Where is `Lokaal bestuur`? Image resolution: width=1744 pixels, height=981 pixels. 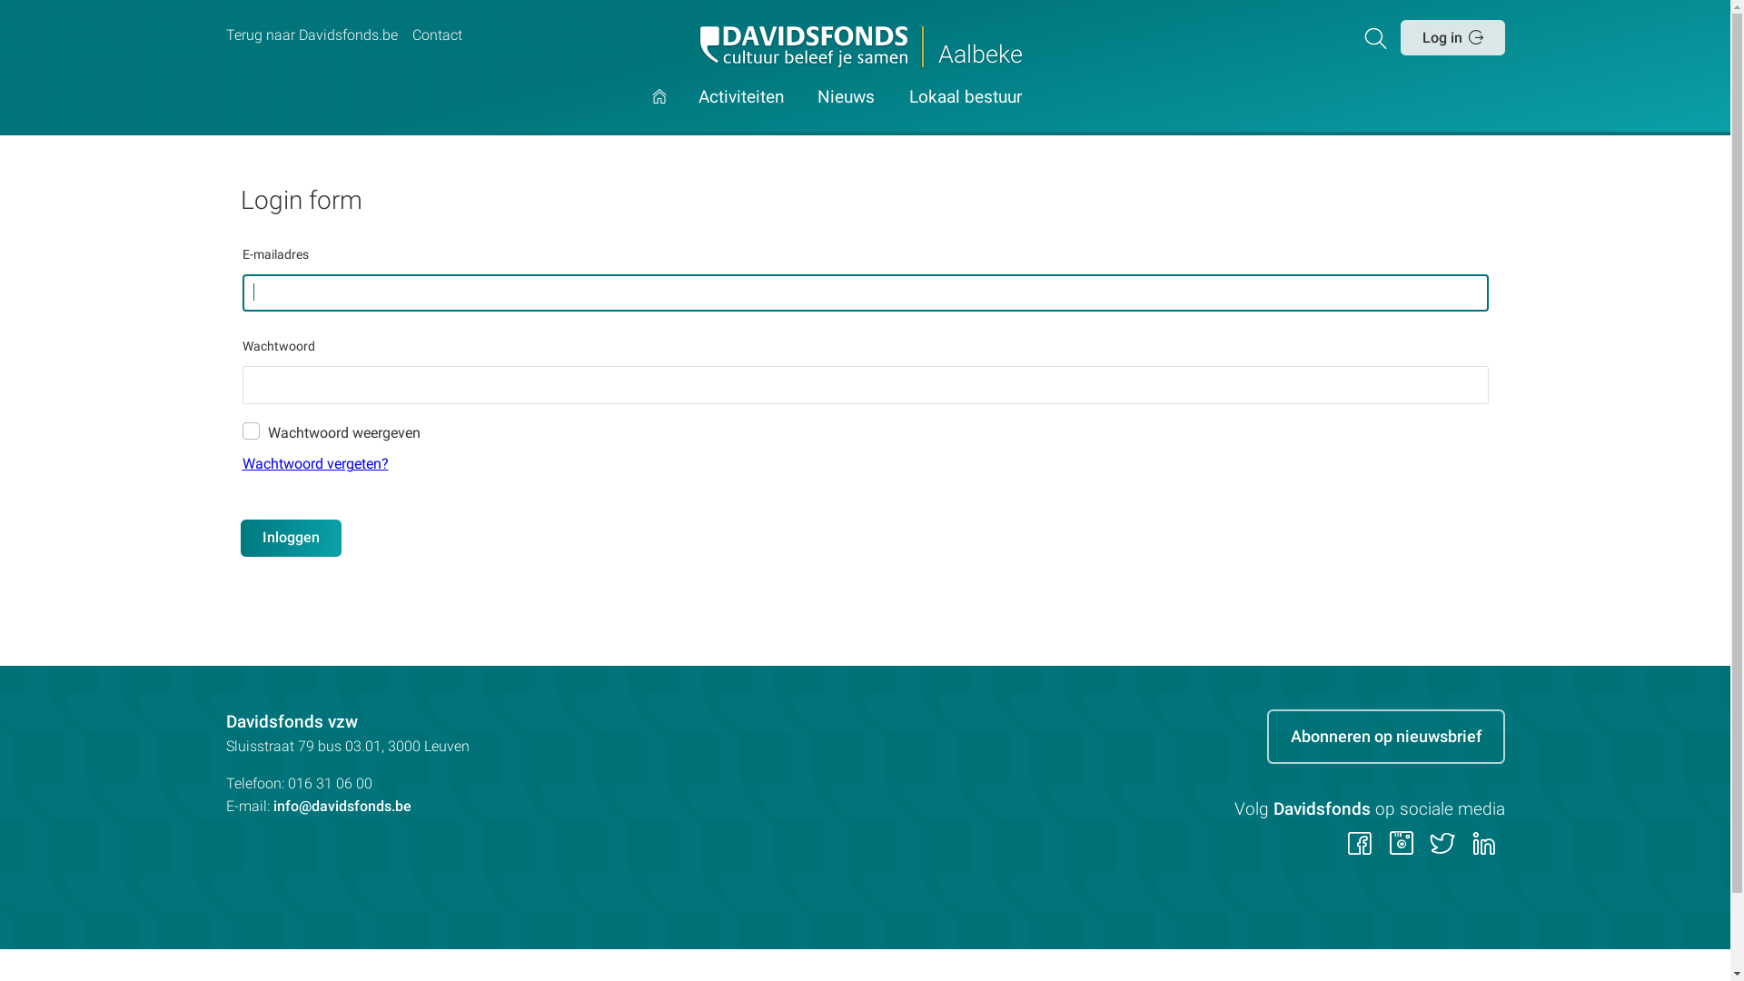 Lokaal bestuur is located at coordinates (966, 113).